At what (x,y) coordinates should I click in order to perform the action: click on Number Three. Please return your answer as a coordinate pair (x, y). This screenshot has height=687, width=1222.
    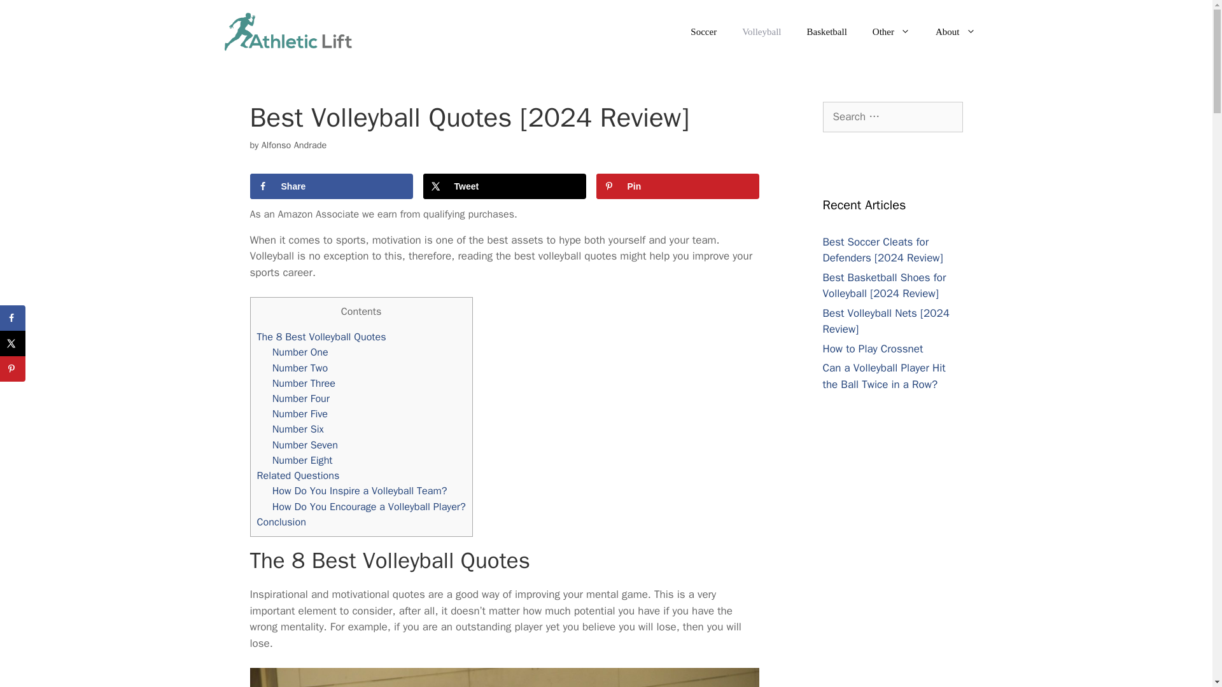
    Looking at the image, I should click on (304, 383).